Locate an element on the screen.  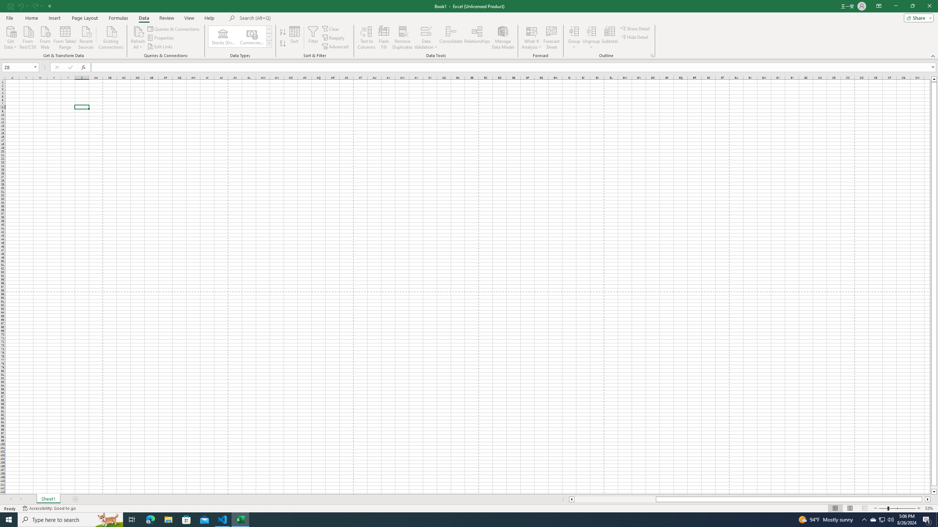
Ungroup... is located at coordinates (591, 38).